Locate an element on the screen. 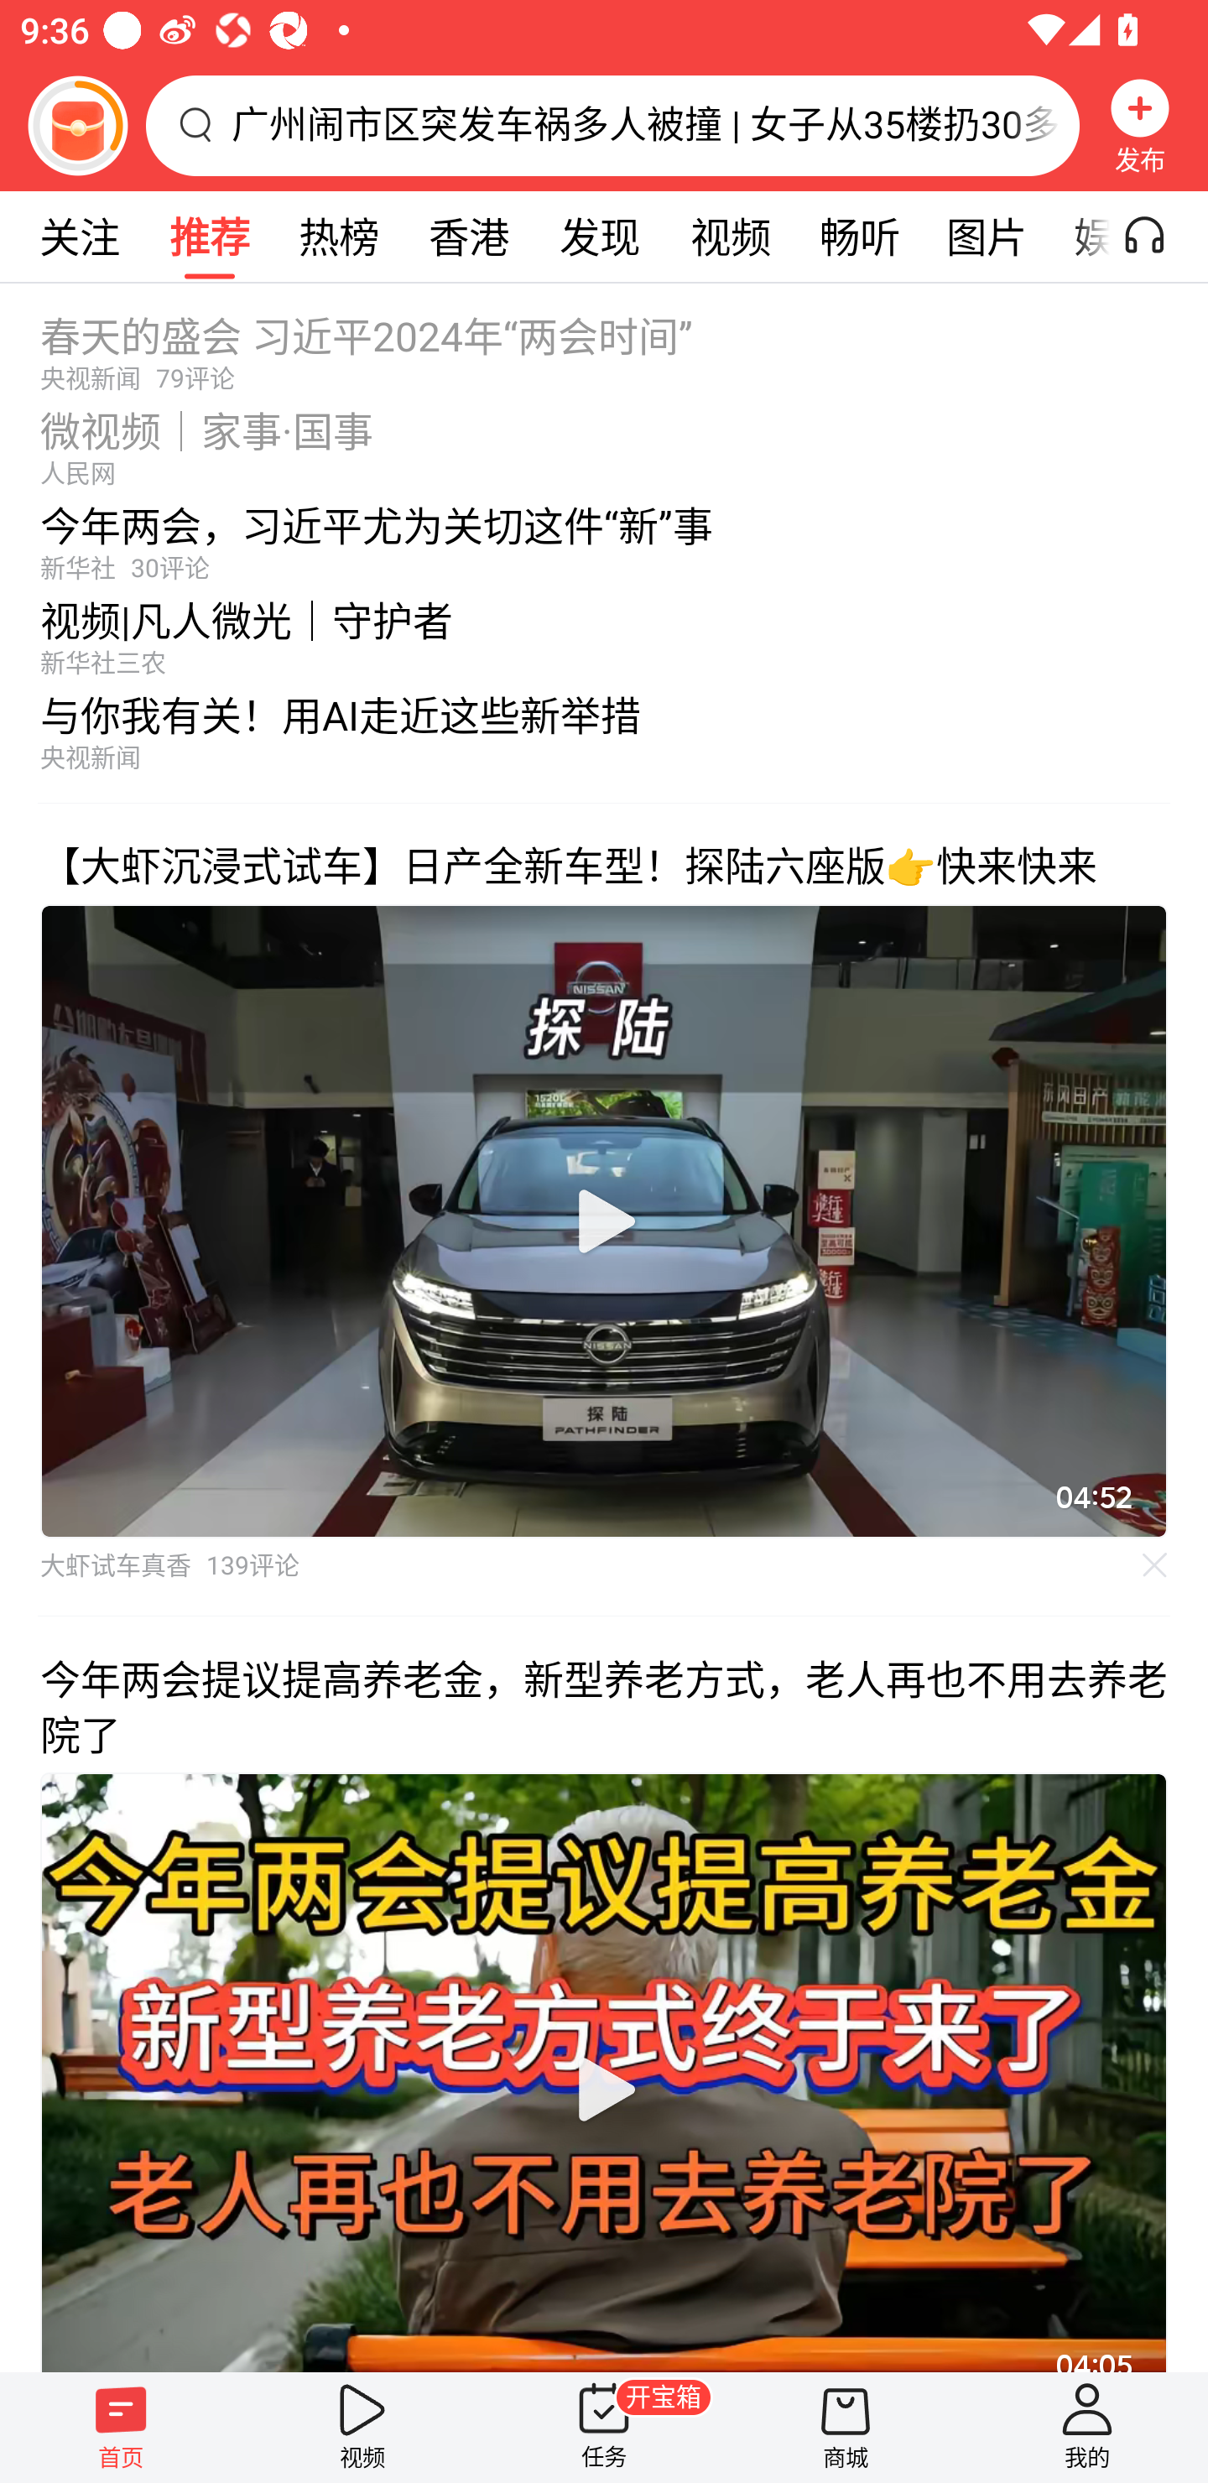 The image size is (1208, 2483). 首页 is located at coordinates (121, 2427).